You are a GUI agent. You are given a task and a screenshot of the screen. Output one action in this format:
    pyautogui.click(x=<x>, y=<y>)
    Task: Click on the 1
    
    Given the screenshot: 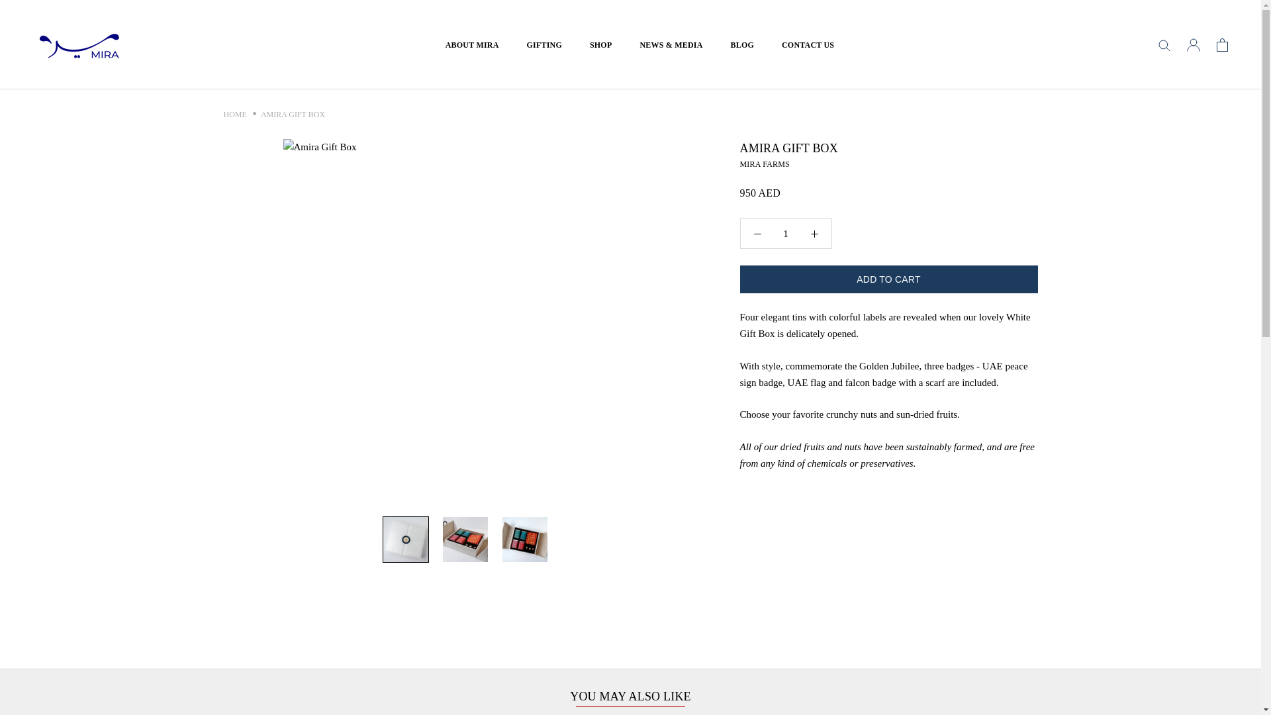 What is the action you would take?
    pyautogui.click(x=786, y=233)
    